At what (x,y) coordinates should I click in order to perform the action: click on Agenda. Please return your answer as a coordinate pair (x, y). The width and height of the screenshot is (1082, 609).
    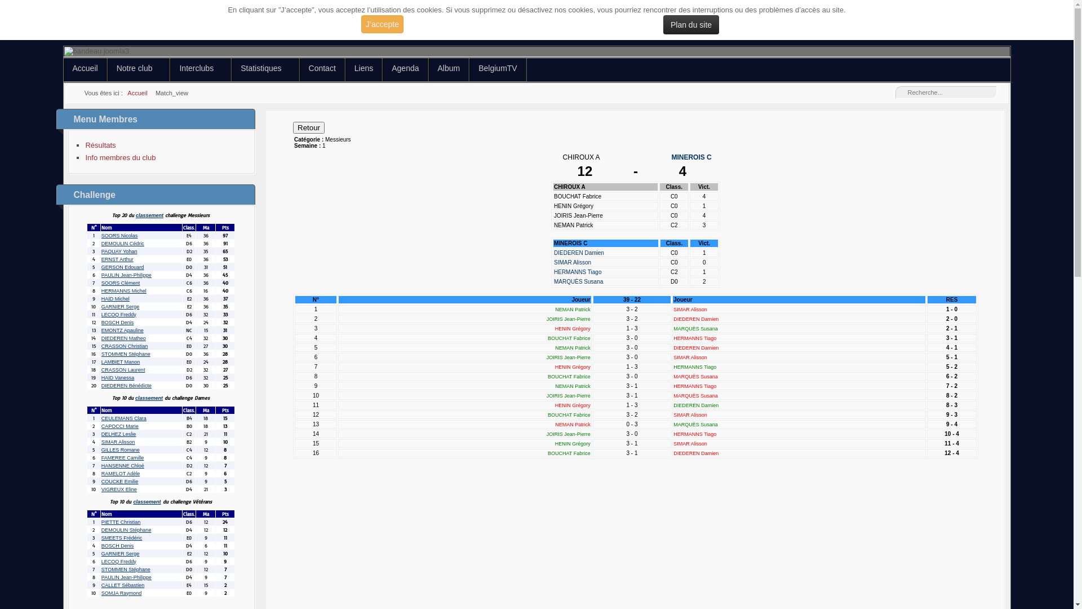
    Looking at the image, I should click on (405, 70).